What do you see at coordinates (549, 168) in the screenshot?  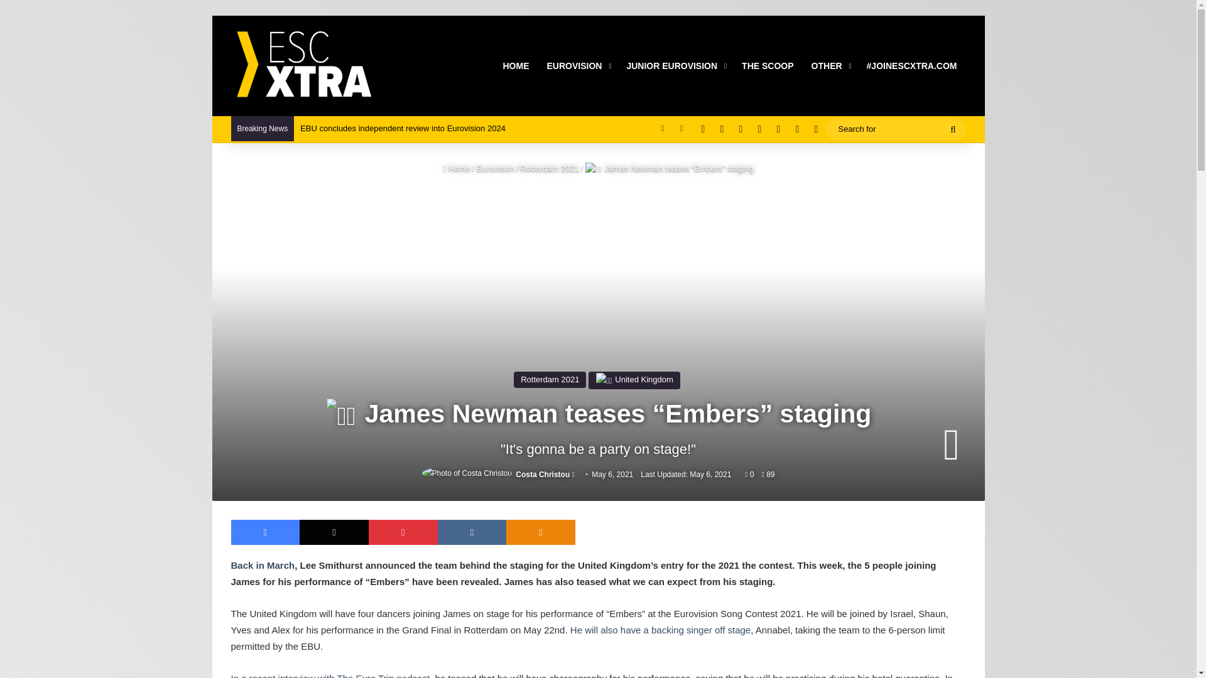 I see `Rotterdam 2021` at bounding box center [549, 168].